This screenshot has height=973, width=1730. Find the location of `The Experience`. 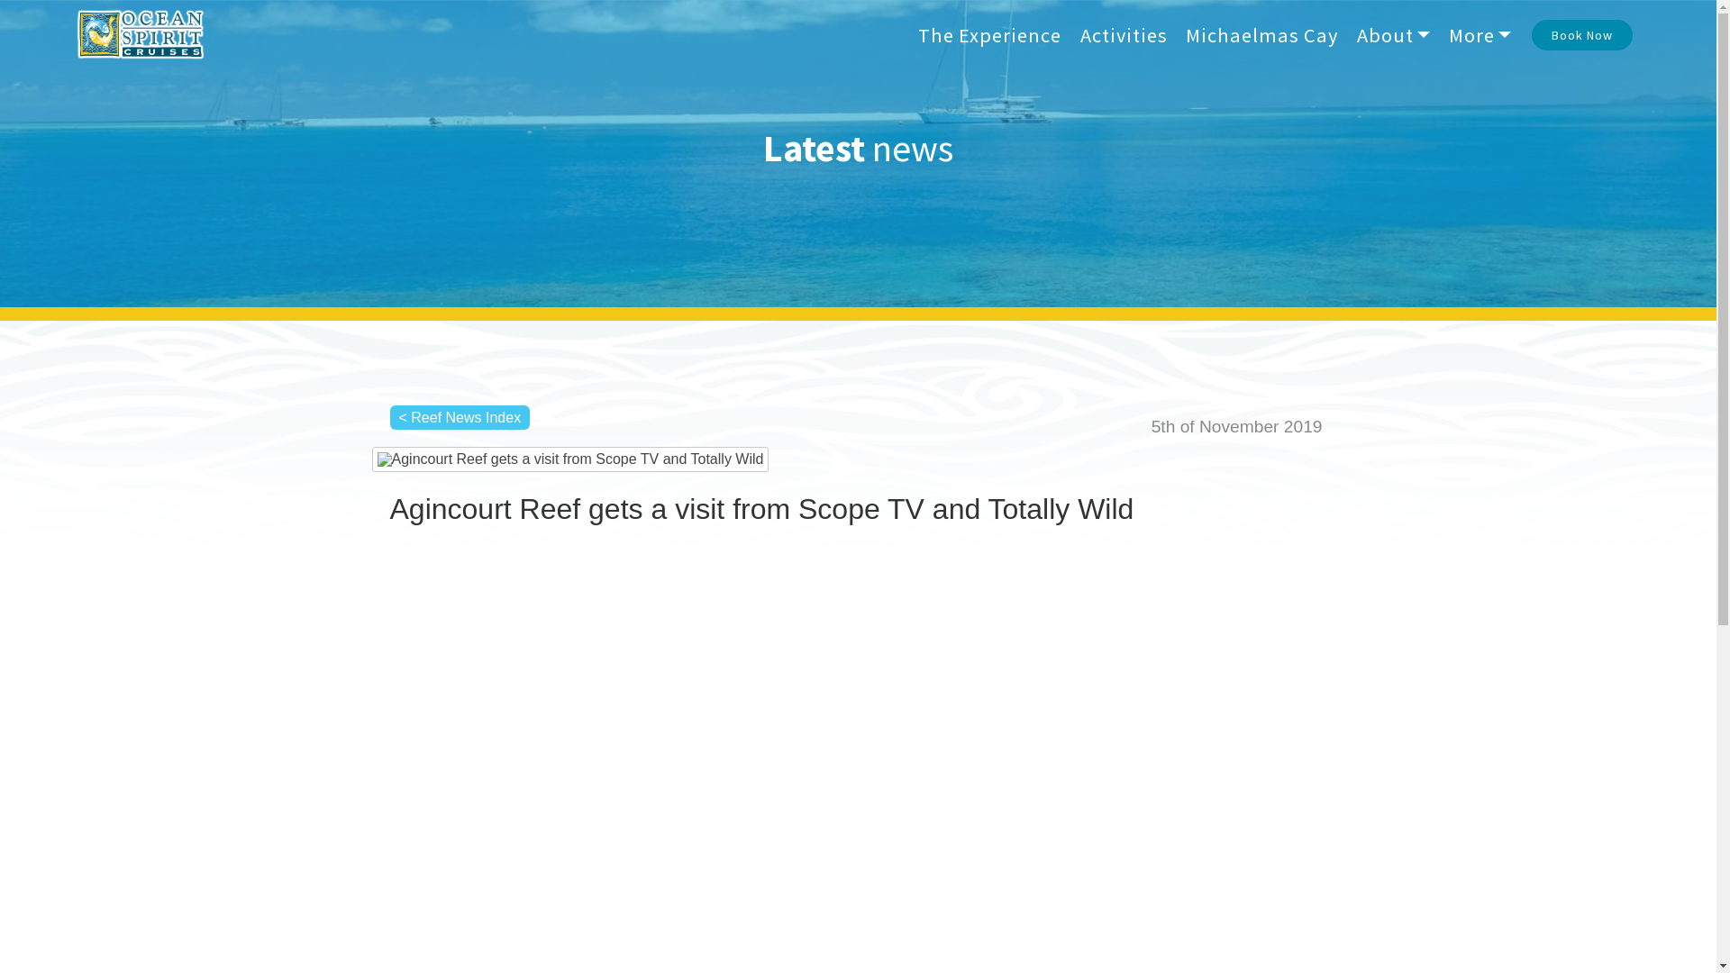

The Experience is located at coordinates (1150, 741).